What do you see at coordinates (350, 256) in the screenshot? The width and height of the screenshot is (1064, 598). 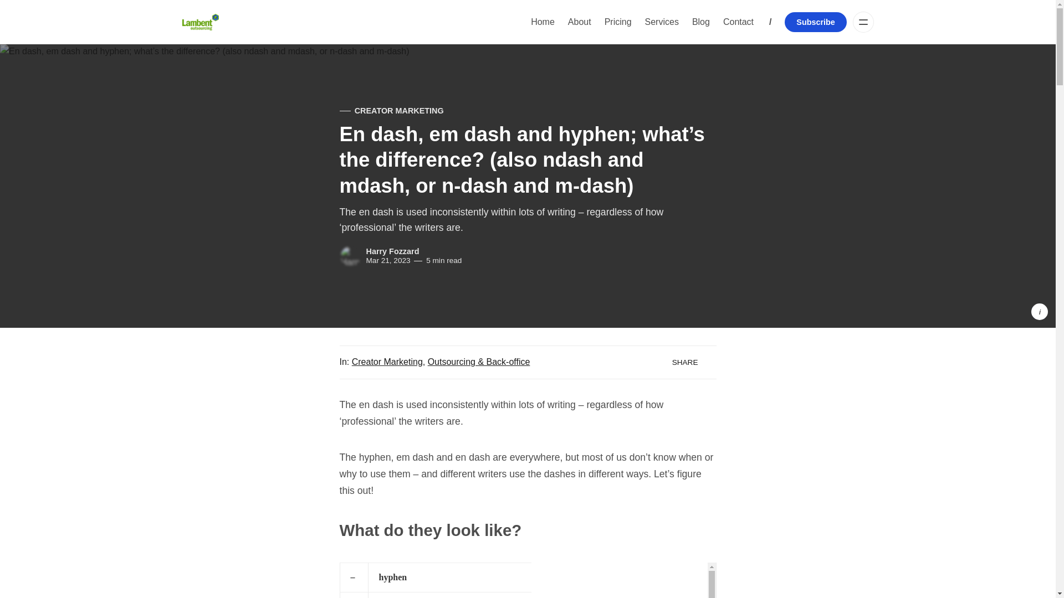 I see `Harry Fozzard` at bounding box center [350, 256].